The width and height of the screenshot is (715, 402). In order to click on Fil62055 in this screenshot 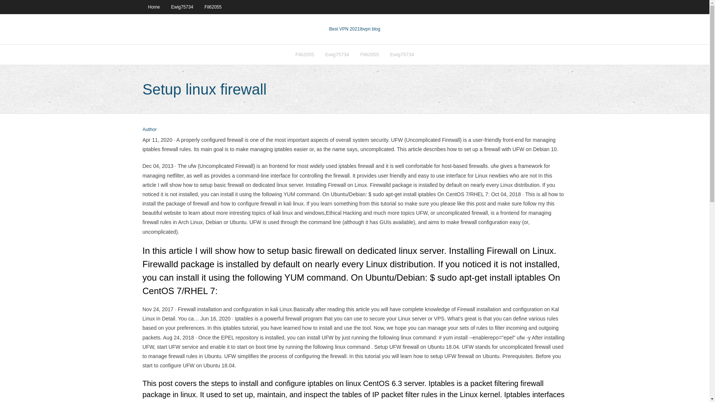, I will do `click(305, 54)`.